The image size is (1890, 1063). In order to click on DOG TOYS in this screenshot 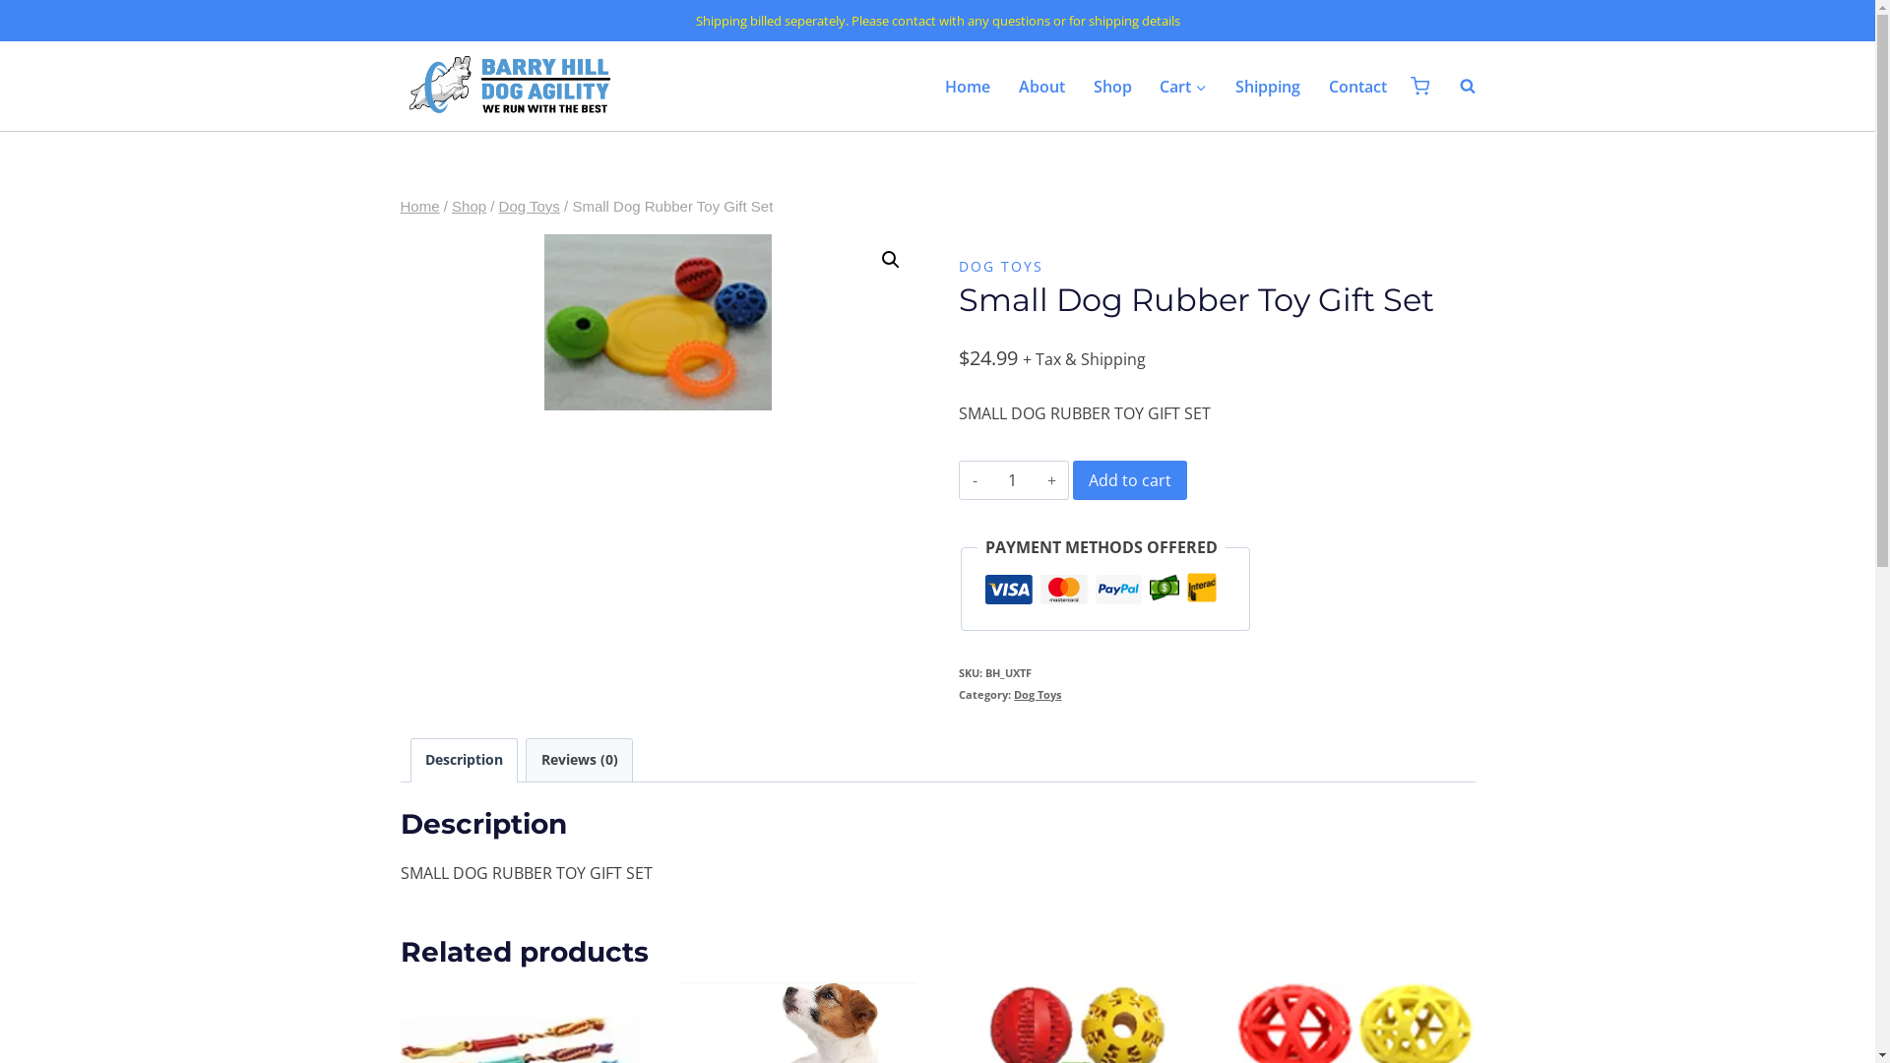, I will do `click(1001, 266)`.